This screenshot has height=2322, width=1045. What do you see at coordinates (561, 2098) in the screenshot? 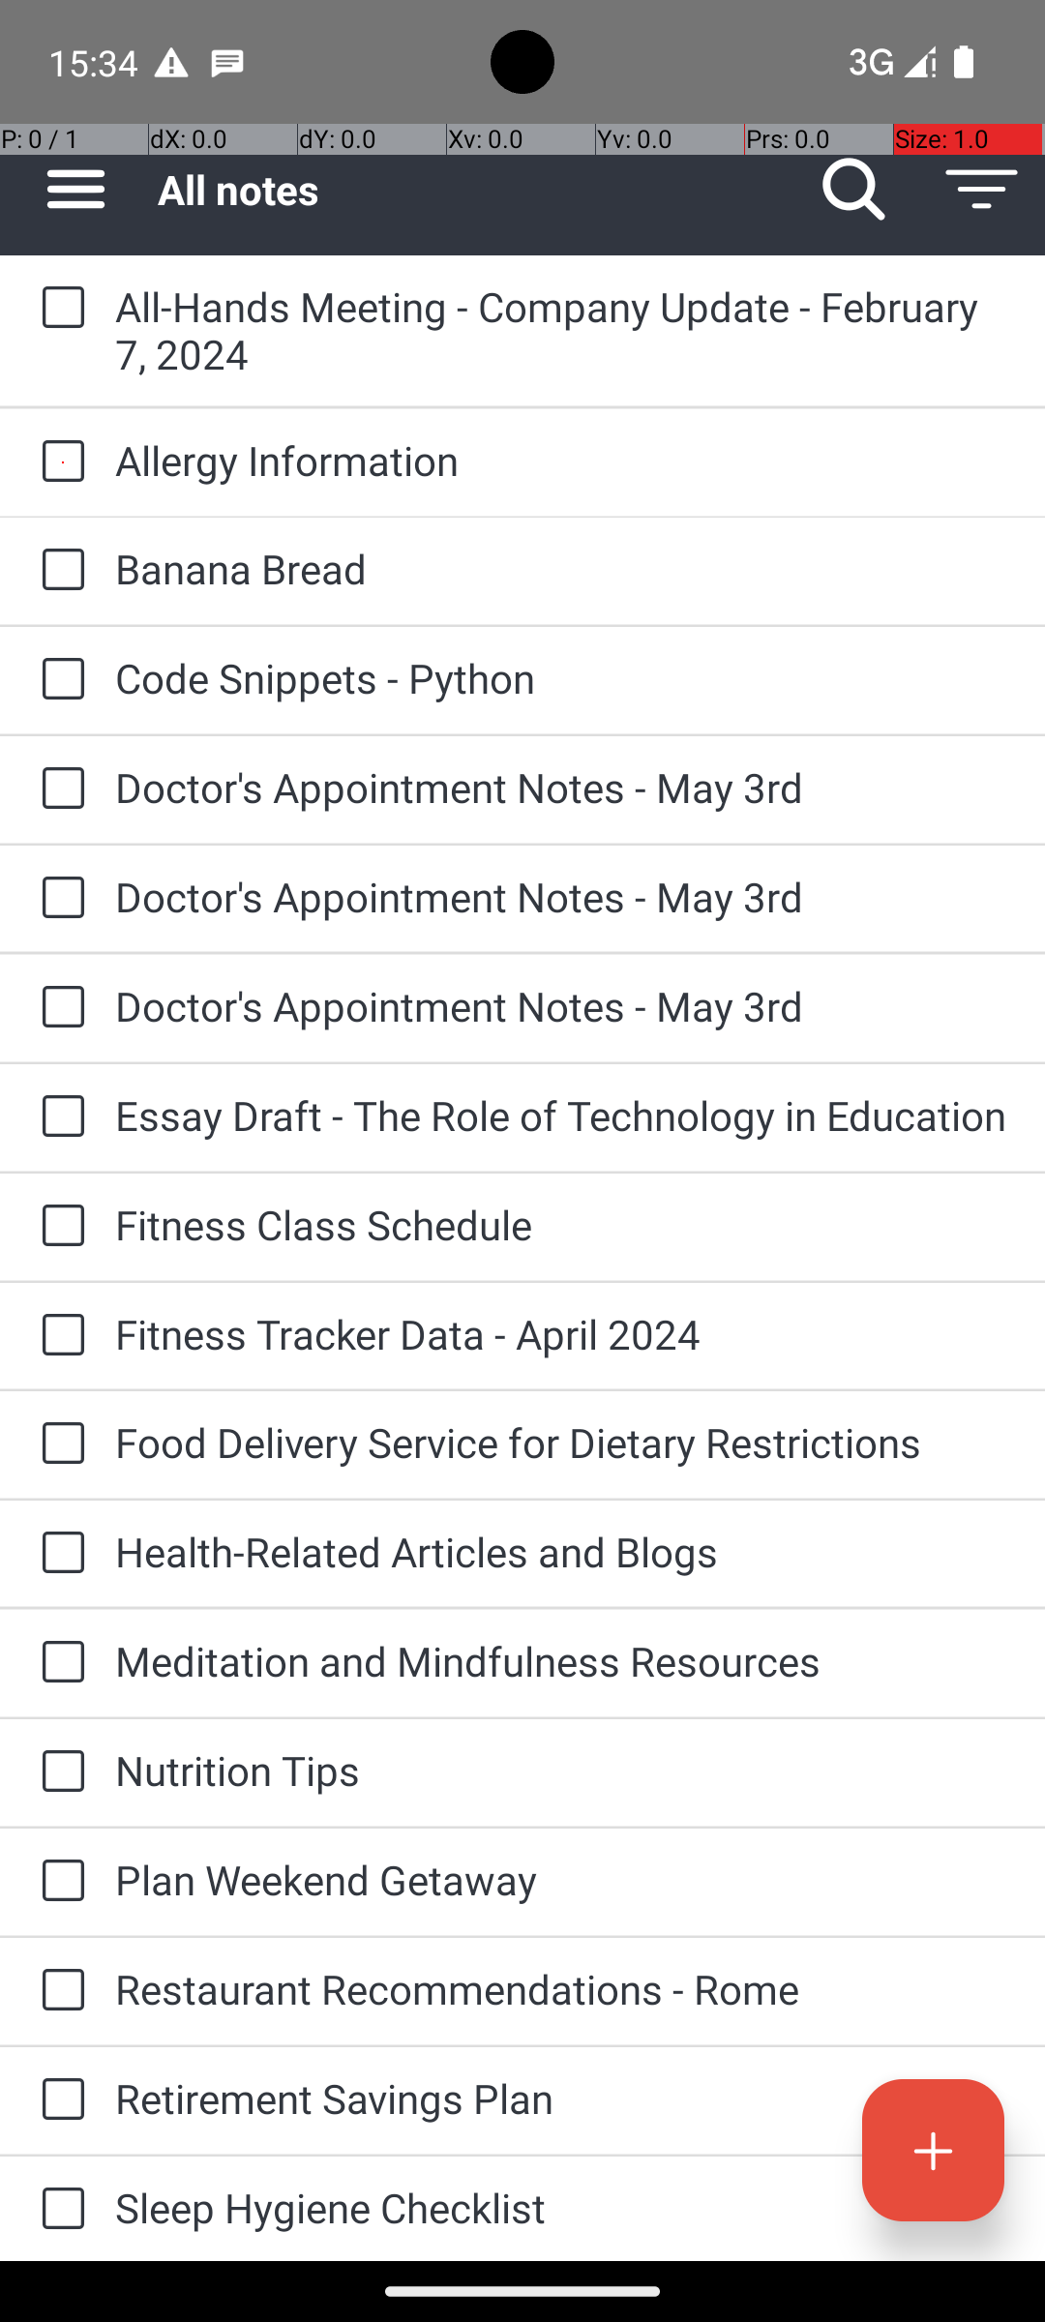
I see `Retirement Savings Plan` at bounding box center [561, 2098].